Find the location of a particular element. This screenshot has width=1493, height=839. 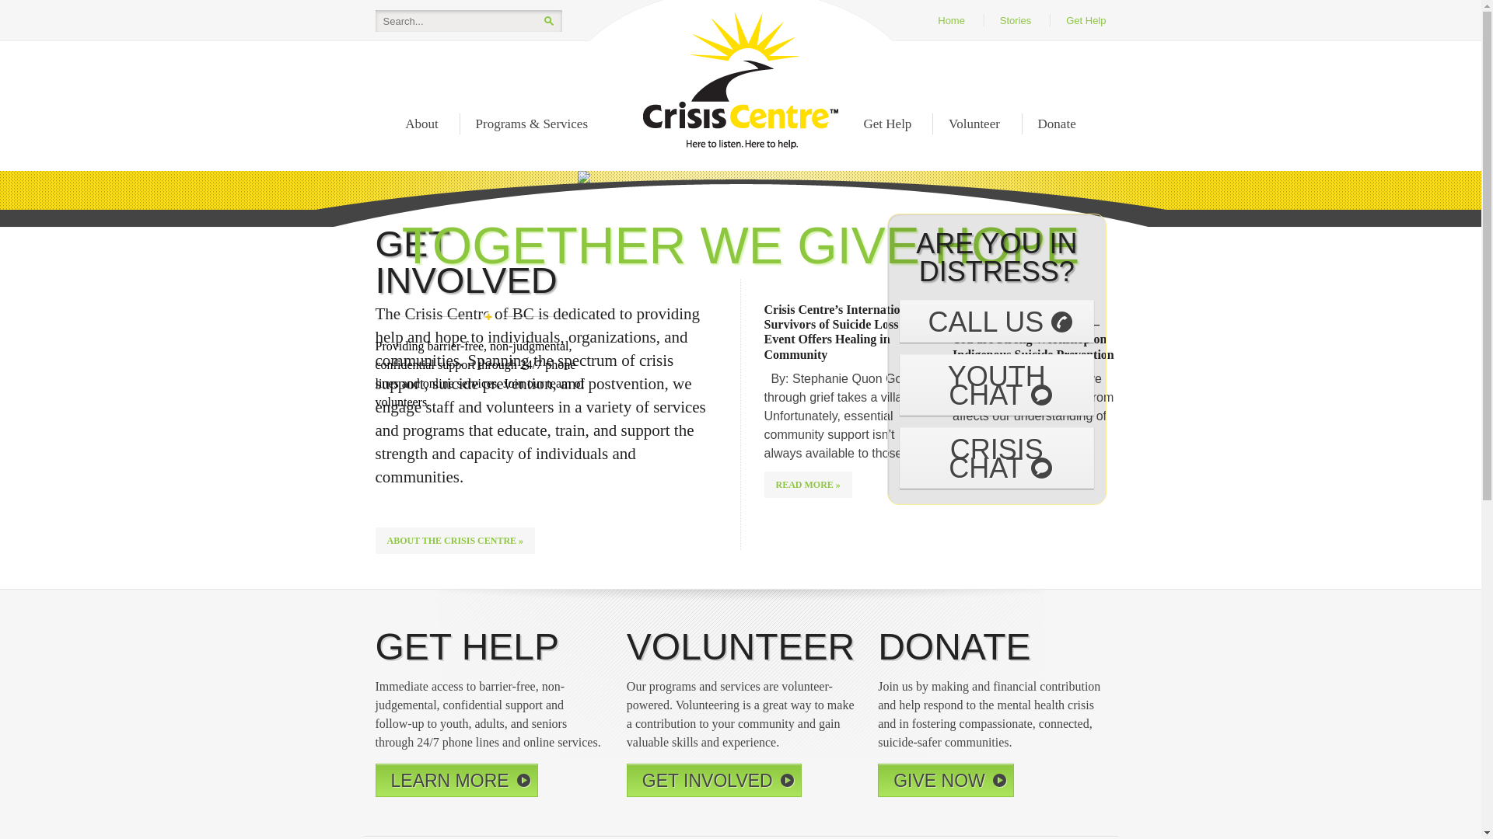

About is located at coordinates (421, 124).